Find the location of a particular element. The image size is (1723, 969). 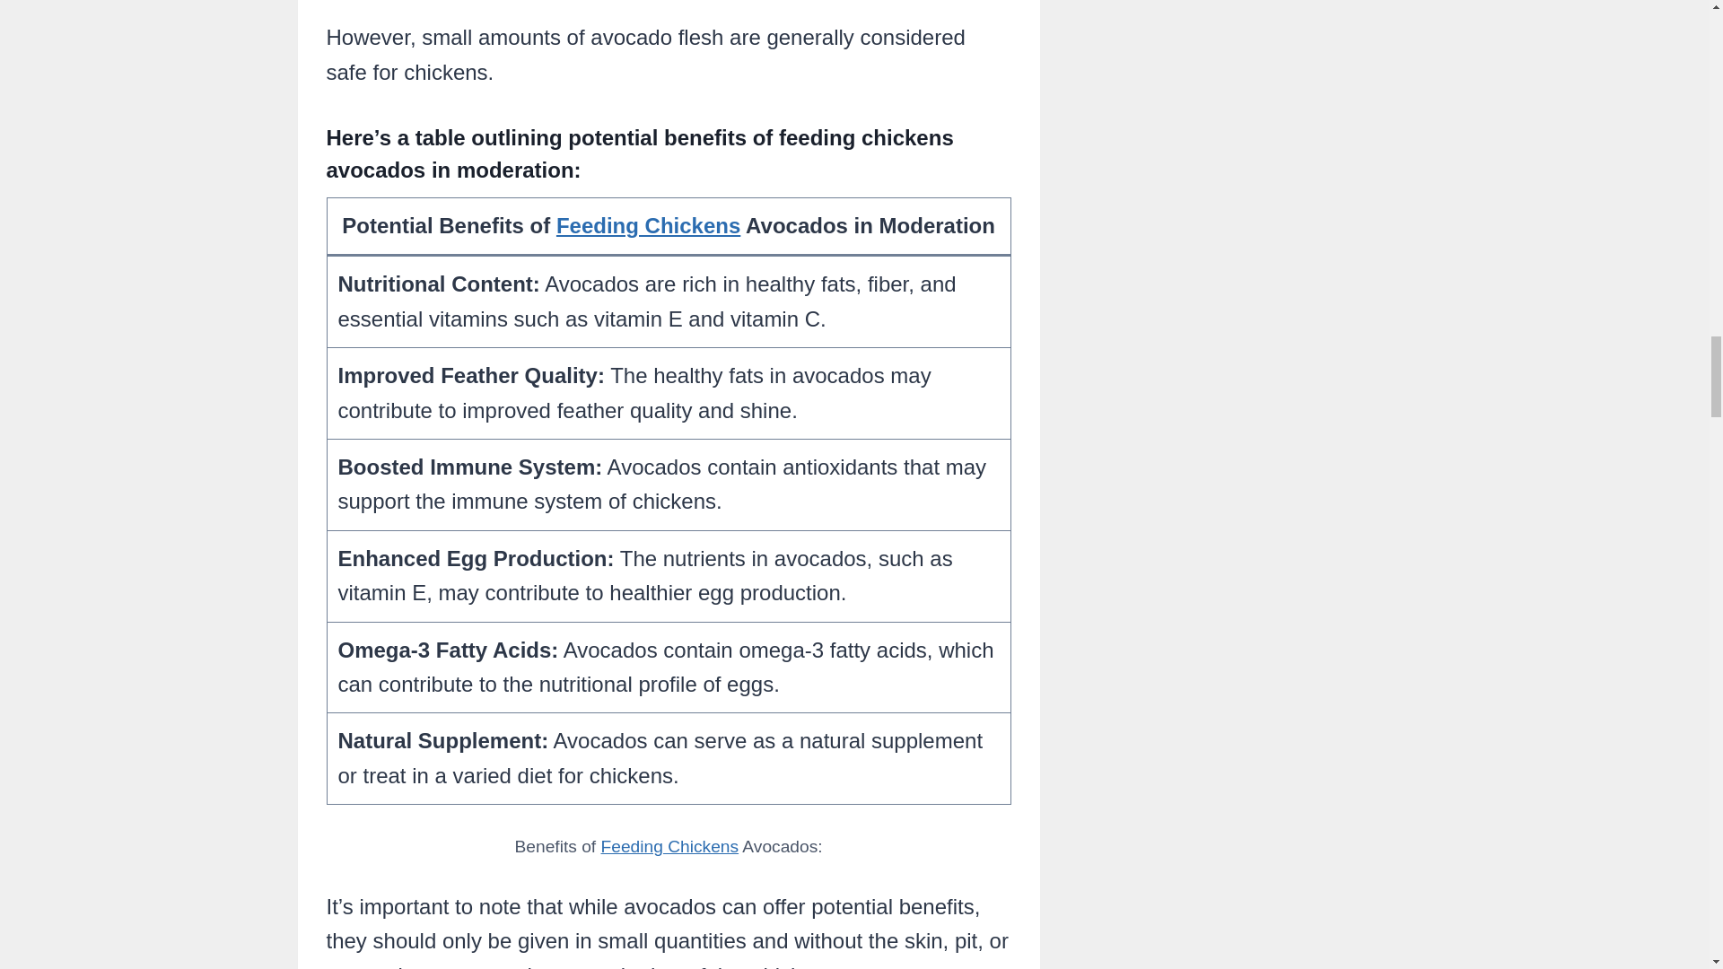

Feeding Chickens is located at coordinates (669, 846).